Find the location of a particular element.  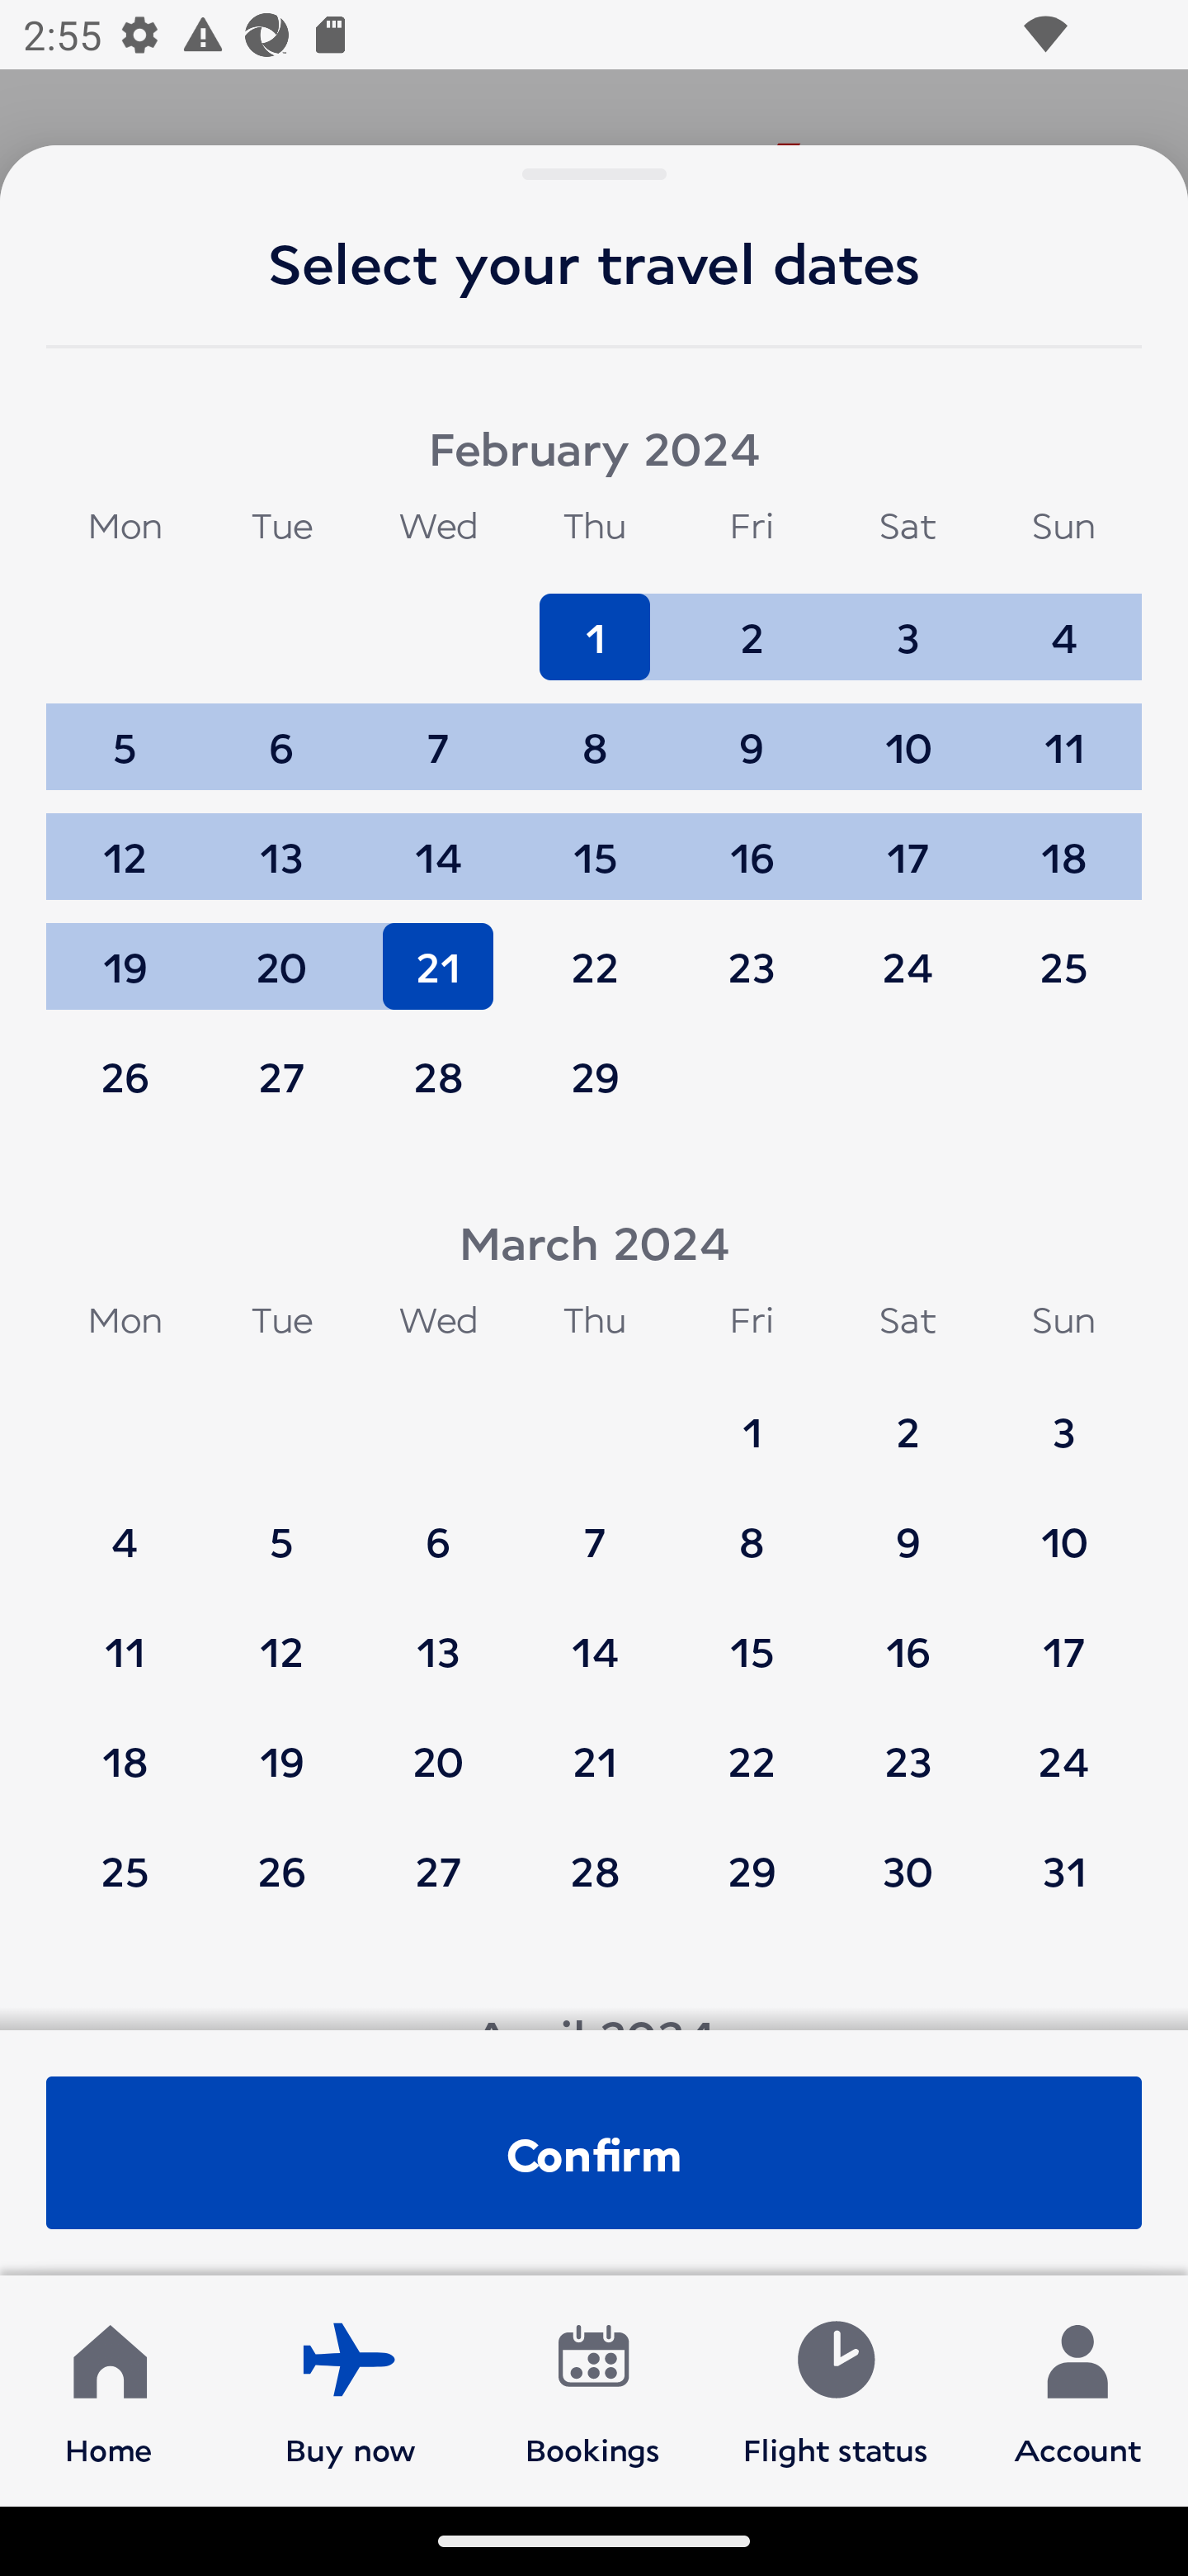

Flight status is located at coordinates (835, 2389).